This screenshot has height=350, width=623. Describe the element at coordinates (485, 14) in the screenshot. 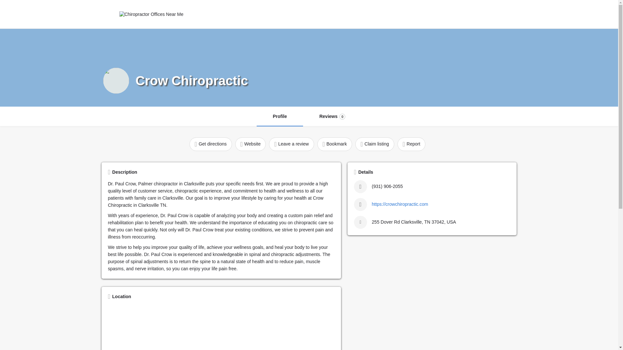

I see `Home` at that location.